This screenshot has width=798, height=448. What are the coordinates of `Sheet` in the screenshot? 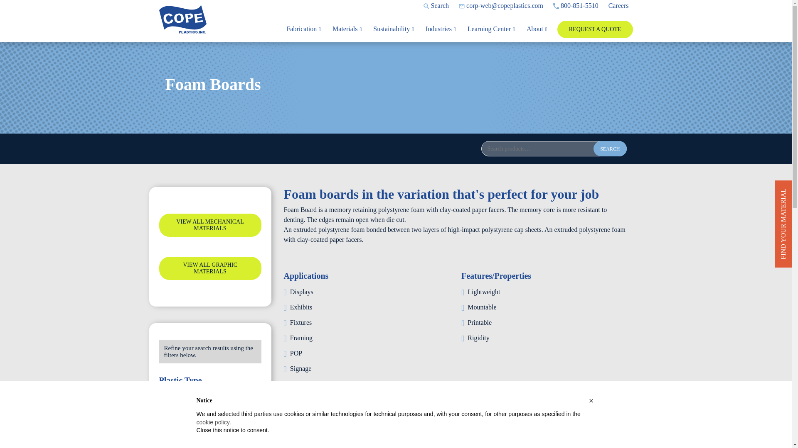 It's located at (192, 444).